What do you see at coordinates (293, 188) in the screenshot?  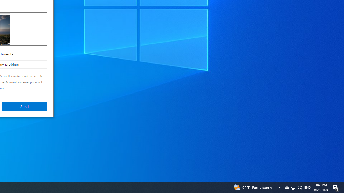 I see `Q2790: 100%` at bounding box center [293, 188].